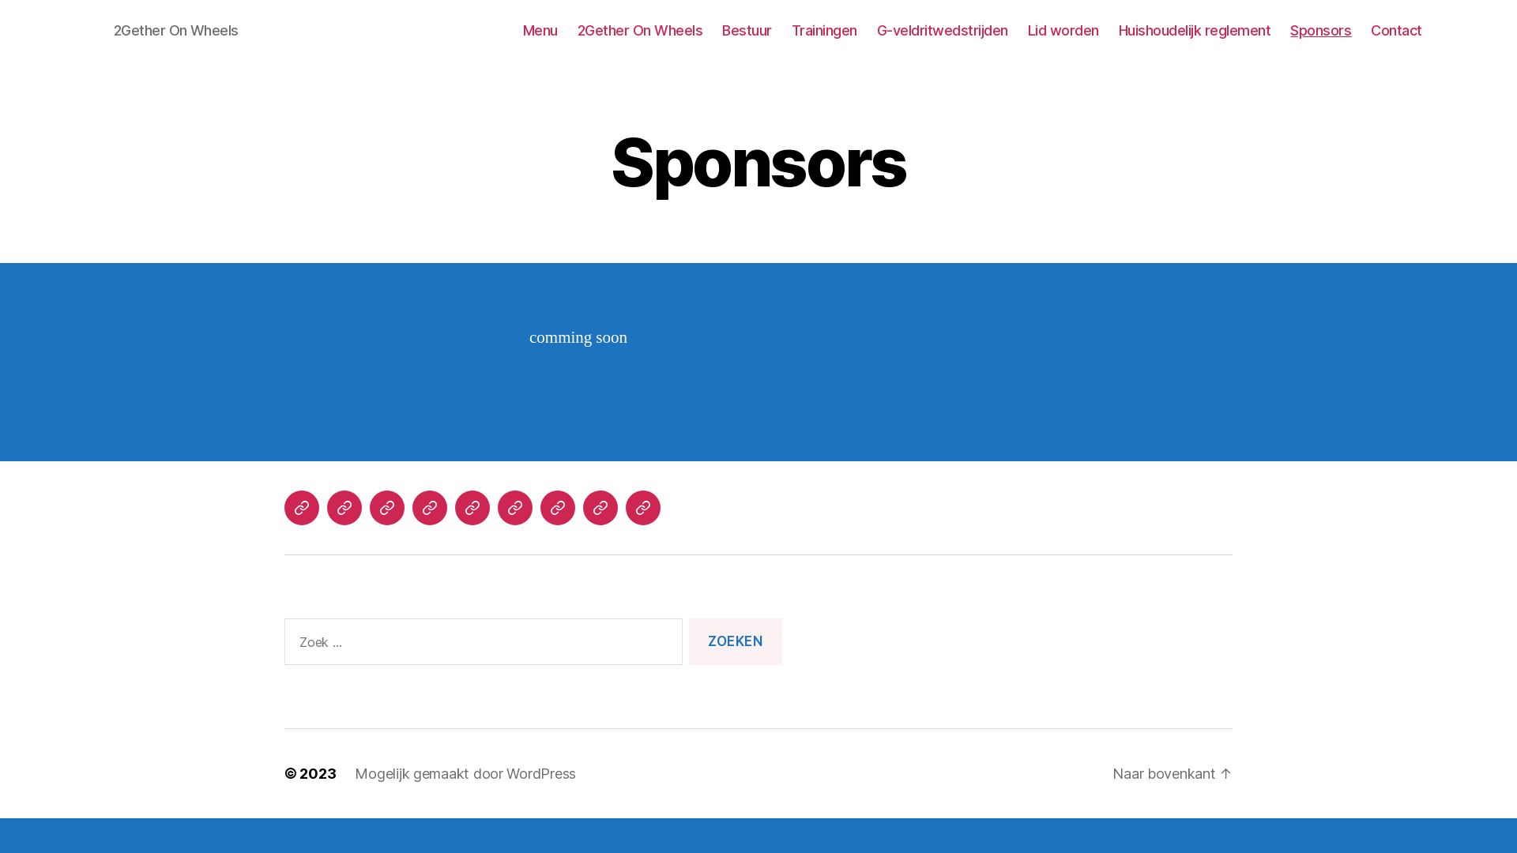  What do you see at coordinates (600, 508) in the screenshot?
I see `Sponsors` at bounding box center [600, 508].